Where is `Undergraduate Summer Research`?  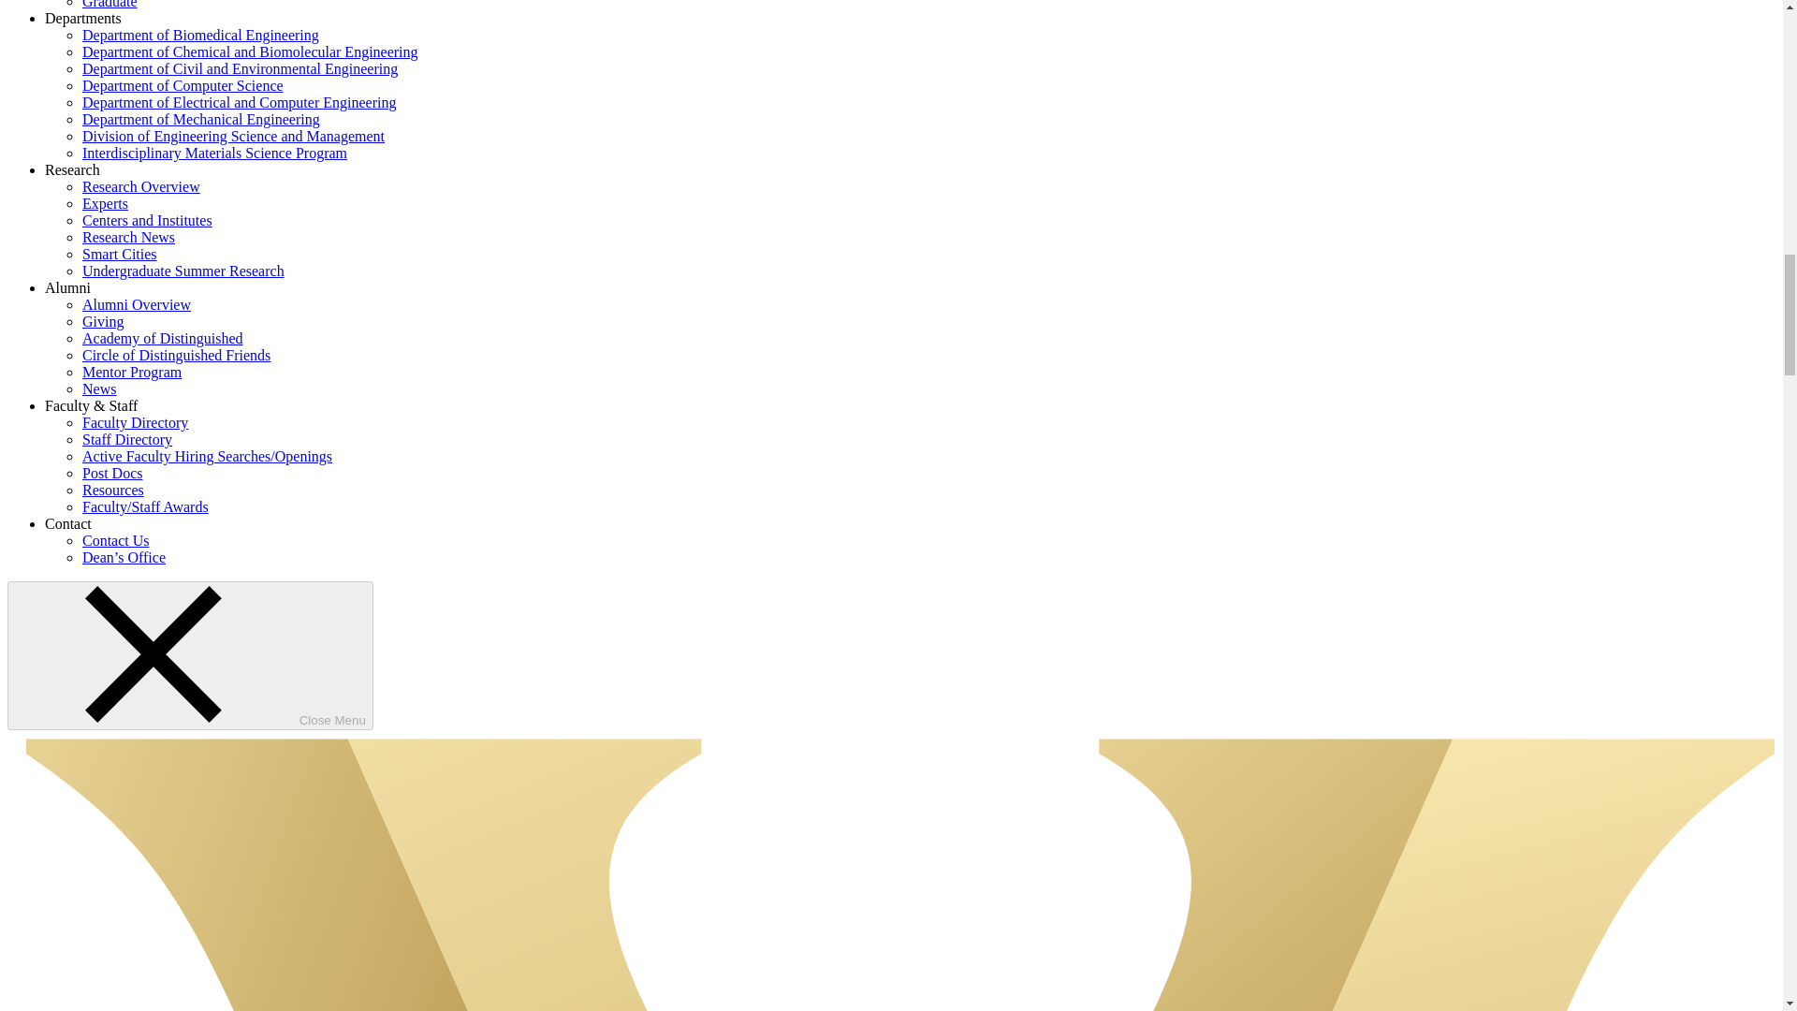
Undergraduate Summer Research is located at coordinates (183, 271).